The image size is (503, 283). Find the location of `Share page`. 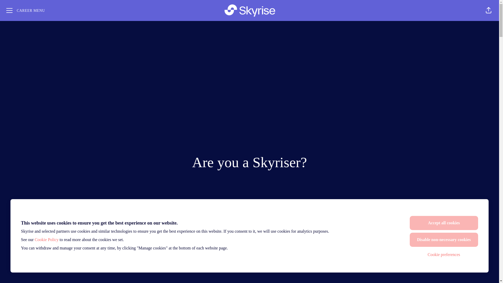

Share page is located at coordinates (489, 10).